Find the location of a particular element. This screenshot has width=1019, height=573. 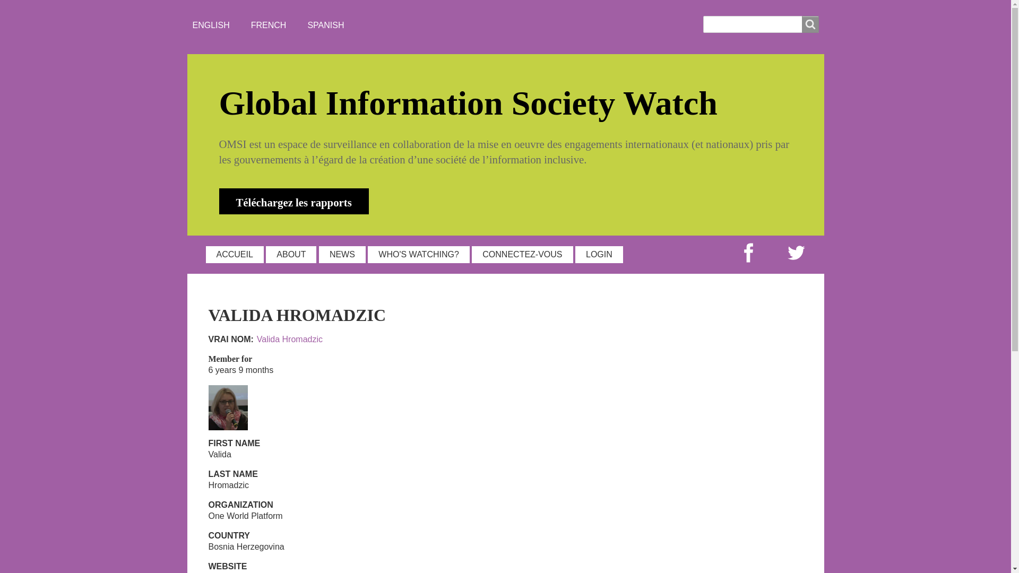

LOGIN is located at coordinates (599, 255).